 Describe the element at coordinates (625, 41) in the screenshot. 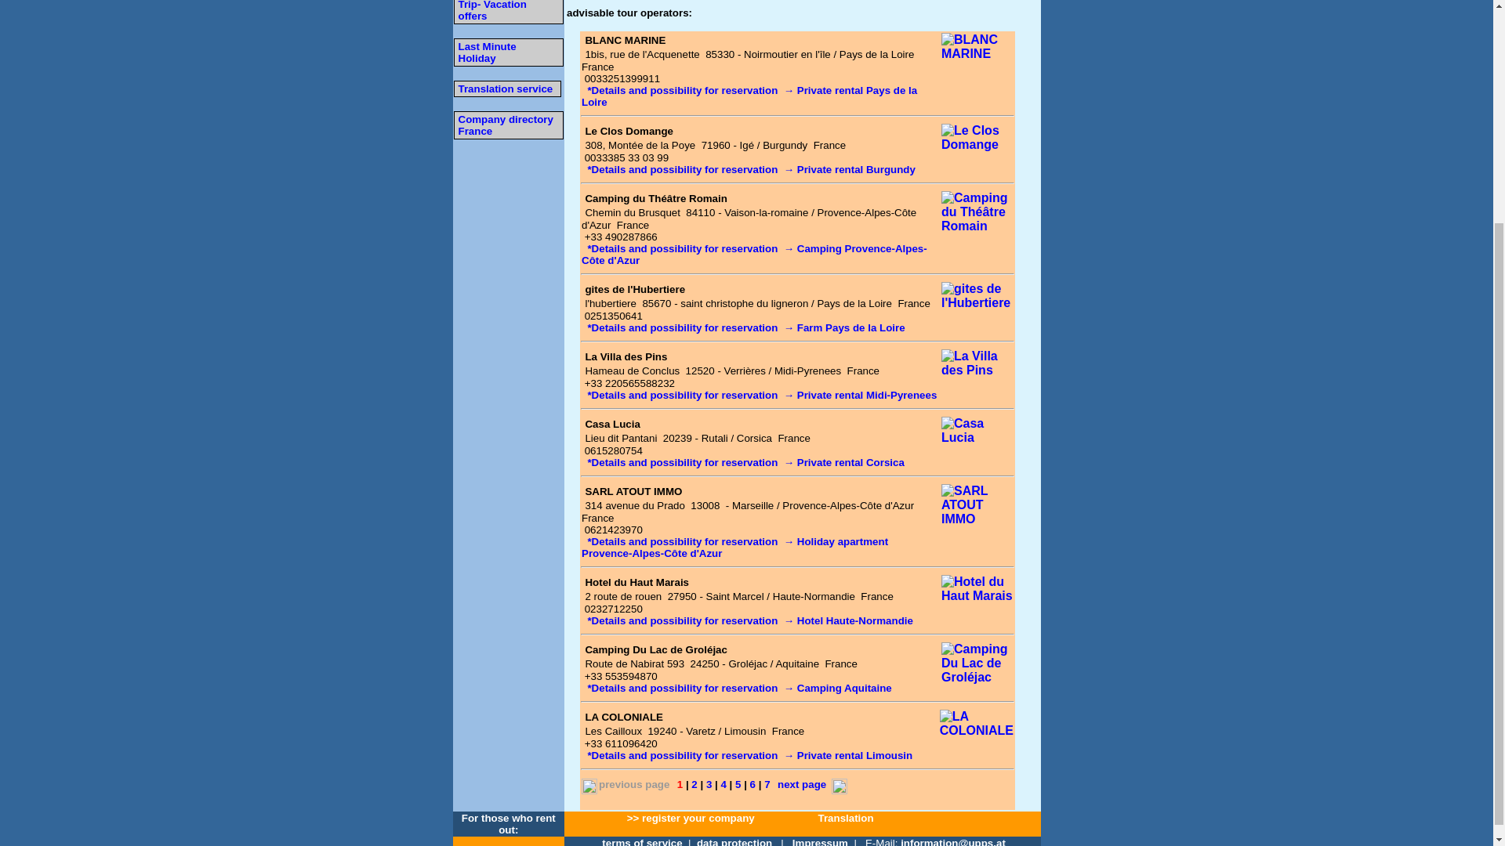

I see `BLANC MARINE` at that location.